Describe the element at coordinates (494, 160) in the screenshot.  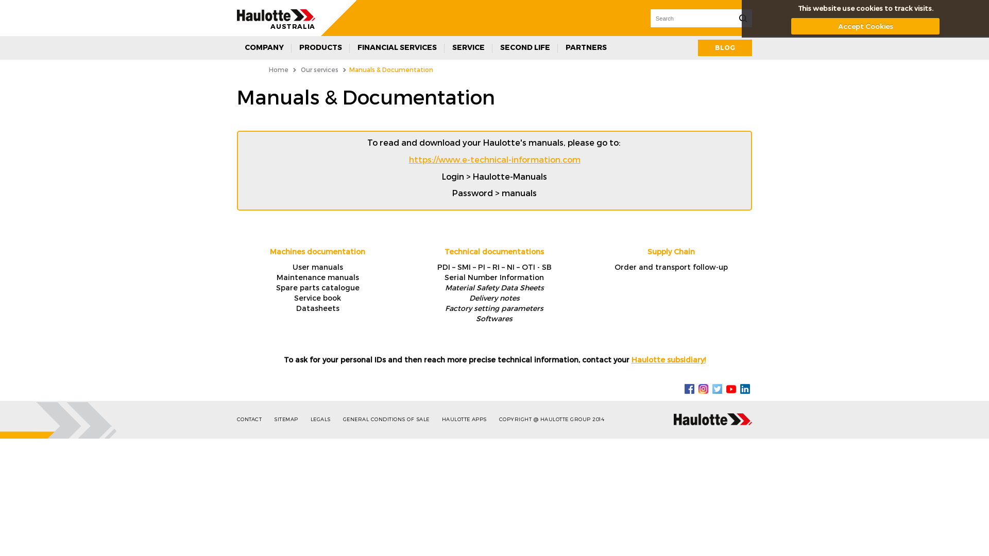
I see `https://www.e-technical-information.com` at that location.